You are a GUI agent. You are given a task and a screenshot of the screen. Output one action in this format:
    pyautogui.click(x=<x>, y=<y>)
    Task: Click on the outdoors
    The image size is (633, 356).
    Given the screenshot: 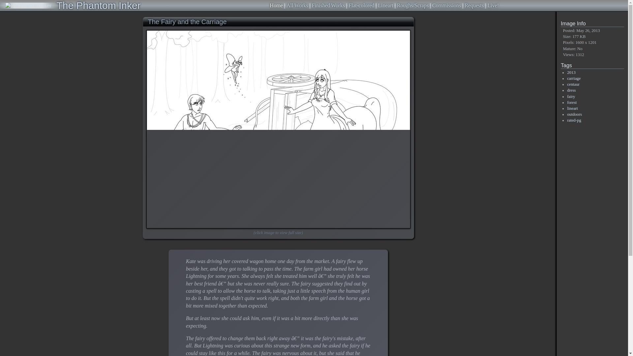 What is the action you would take?
    pyautogui.click(x=574, y=114)
    